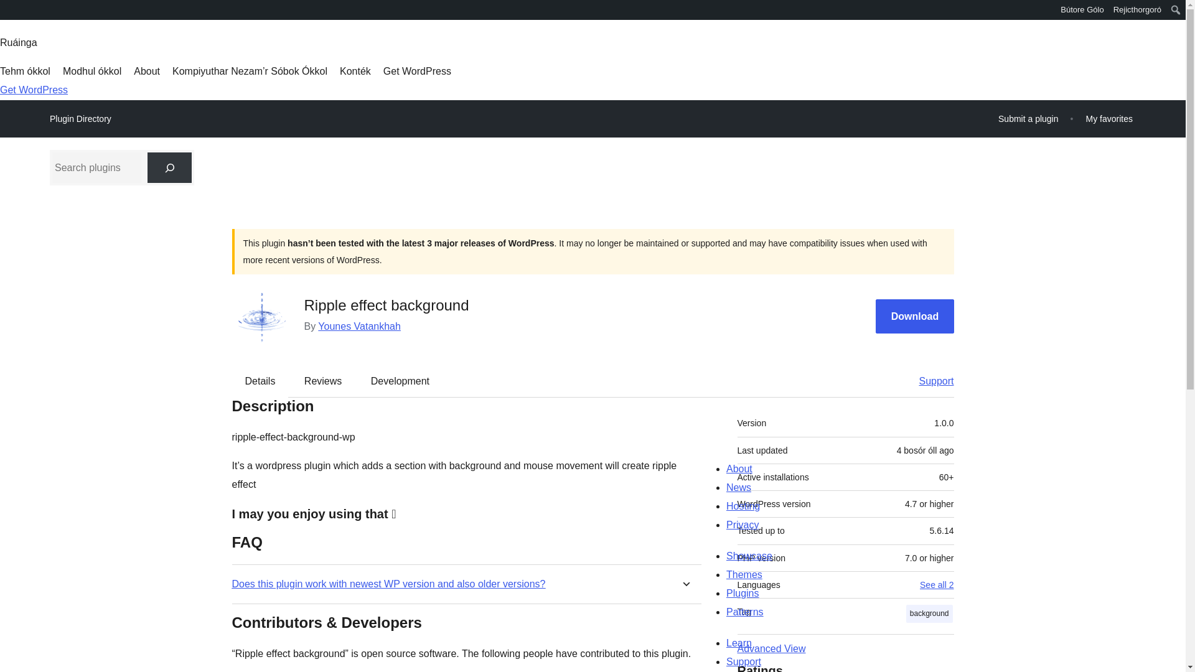  I want to click on Get WordPress, so click(417, 71).